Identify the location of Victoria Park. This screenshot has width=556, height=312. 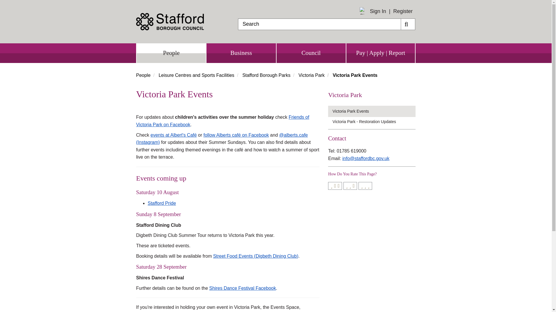
(372, 95).